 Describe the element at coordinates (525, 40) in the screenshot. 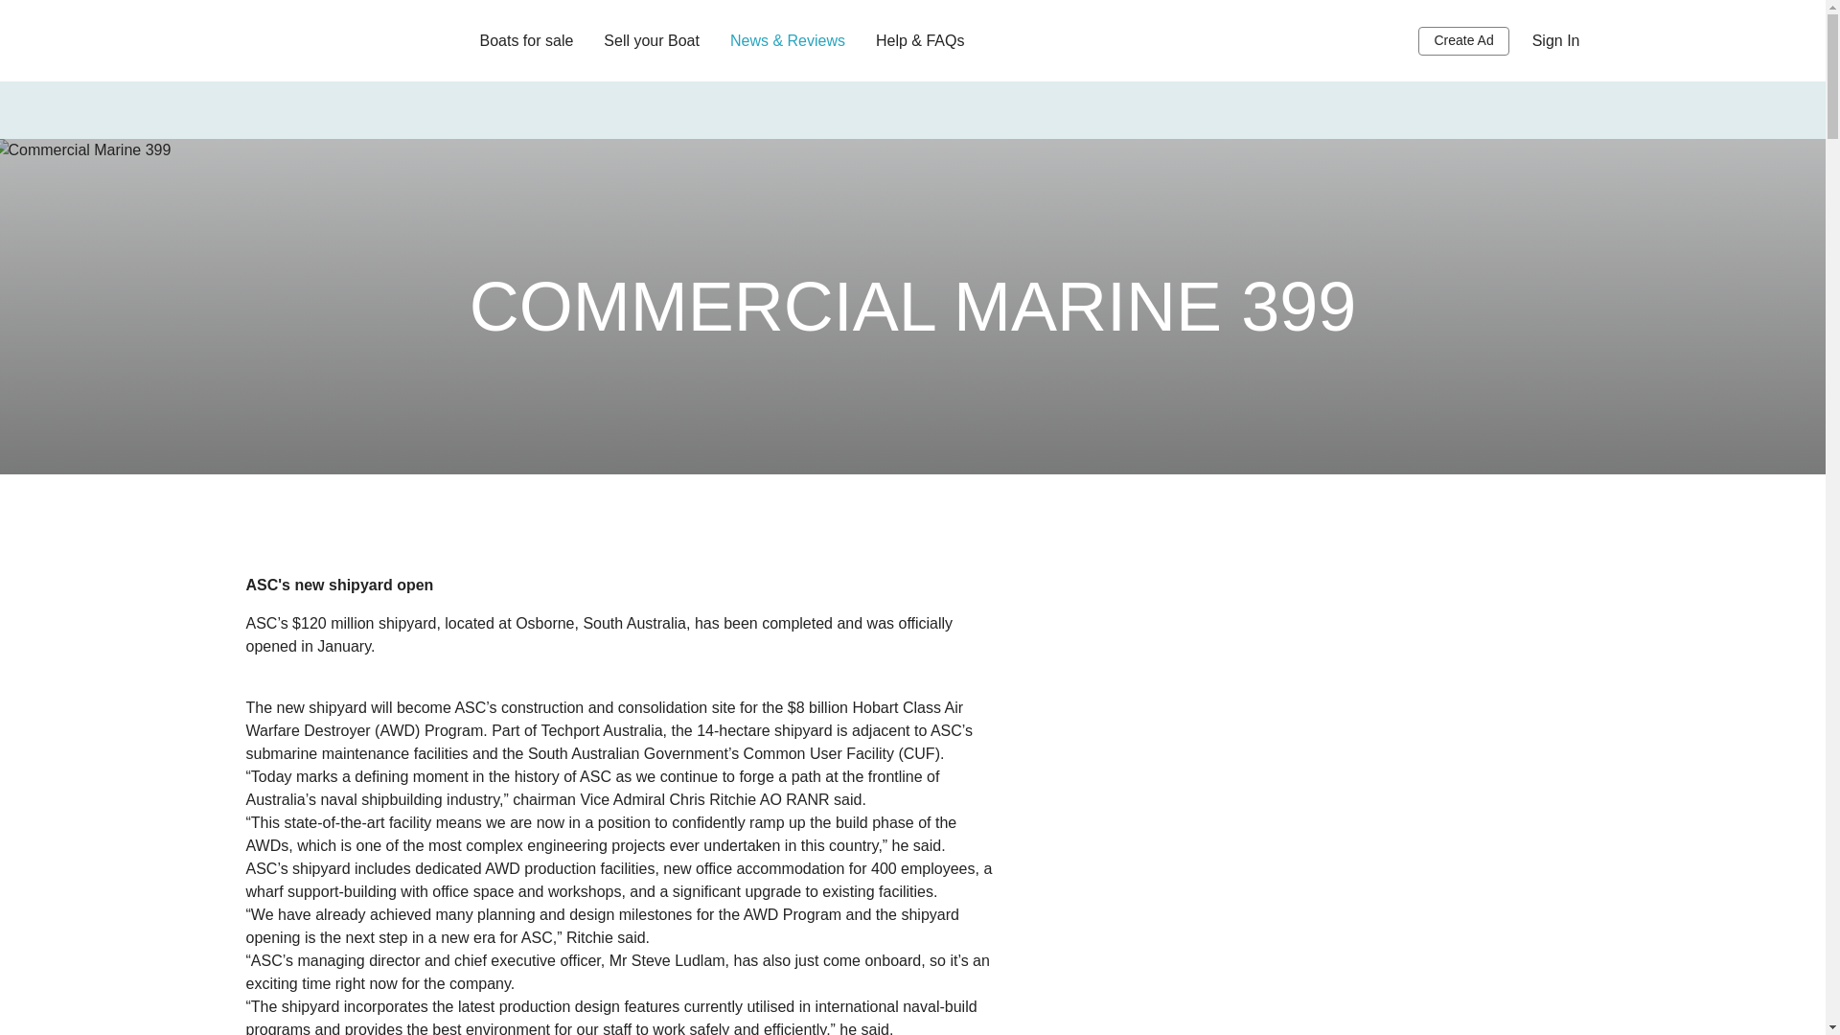

I see `Boats for sale` at that location.